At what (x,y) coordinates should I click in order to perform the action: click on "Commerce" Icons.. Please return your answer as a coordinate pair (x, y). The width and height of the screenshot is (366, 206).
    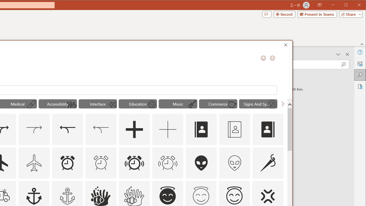
    Looking at the image, I should click on (218, 104).